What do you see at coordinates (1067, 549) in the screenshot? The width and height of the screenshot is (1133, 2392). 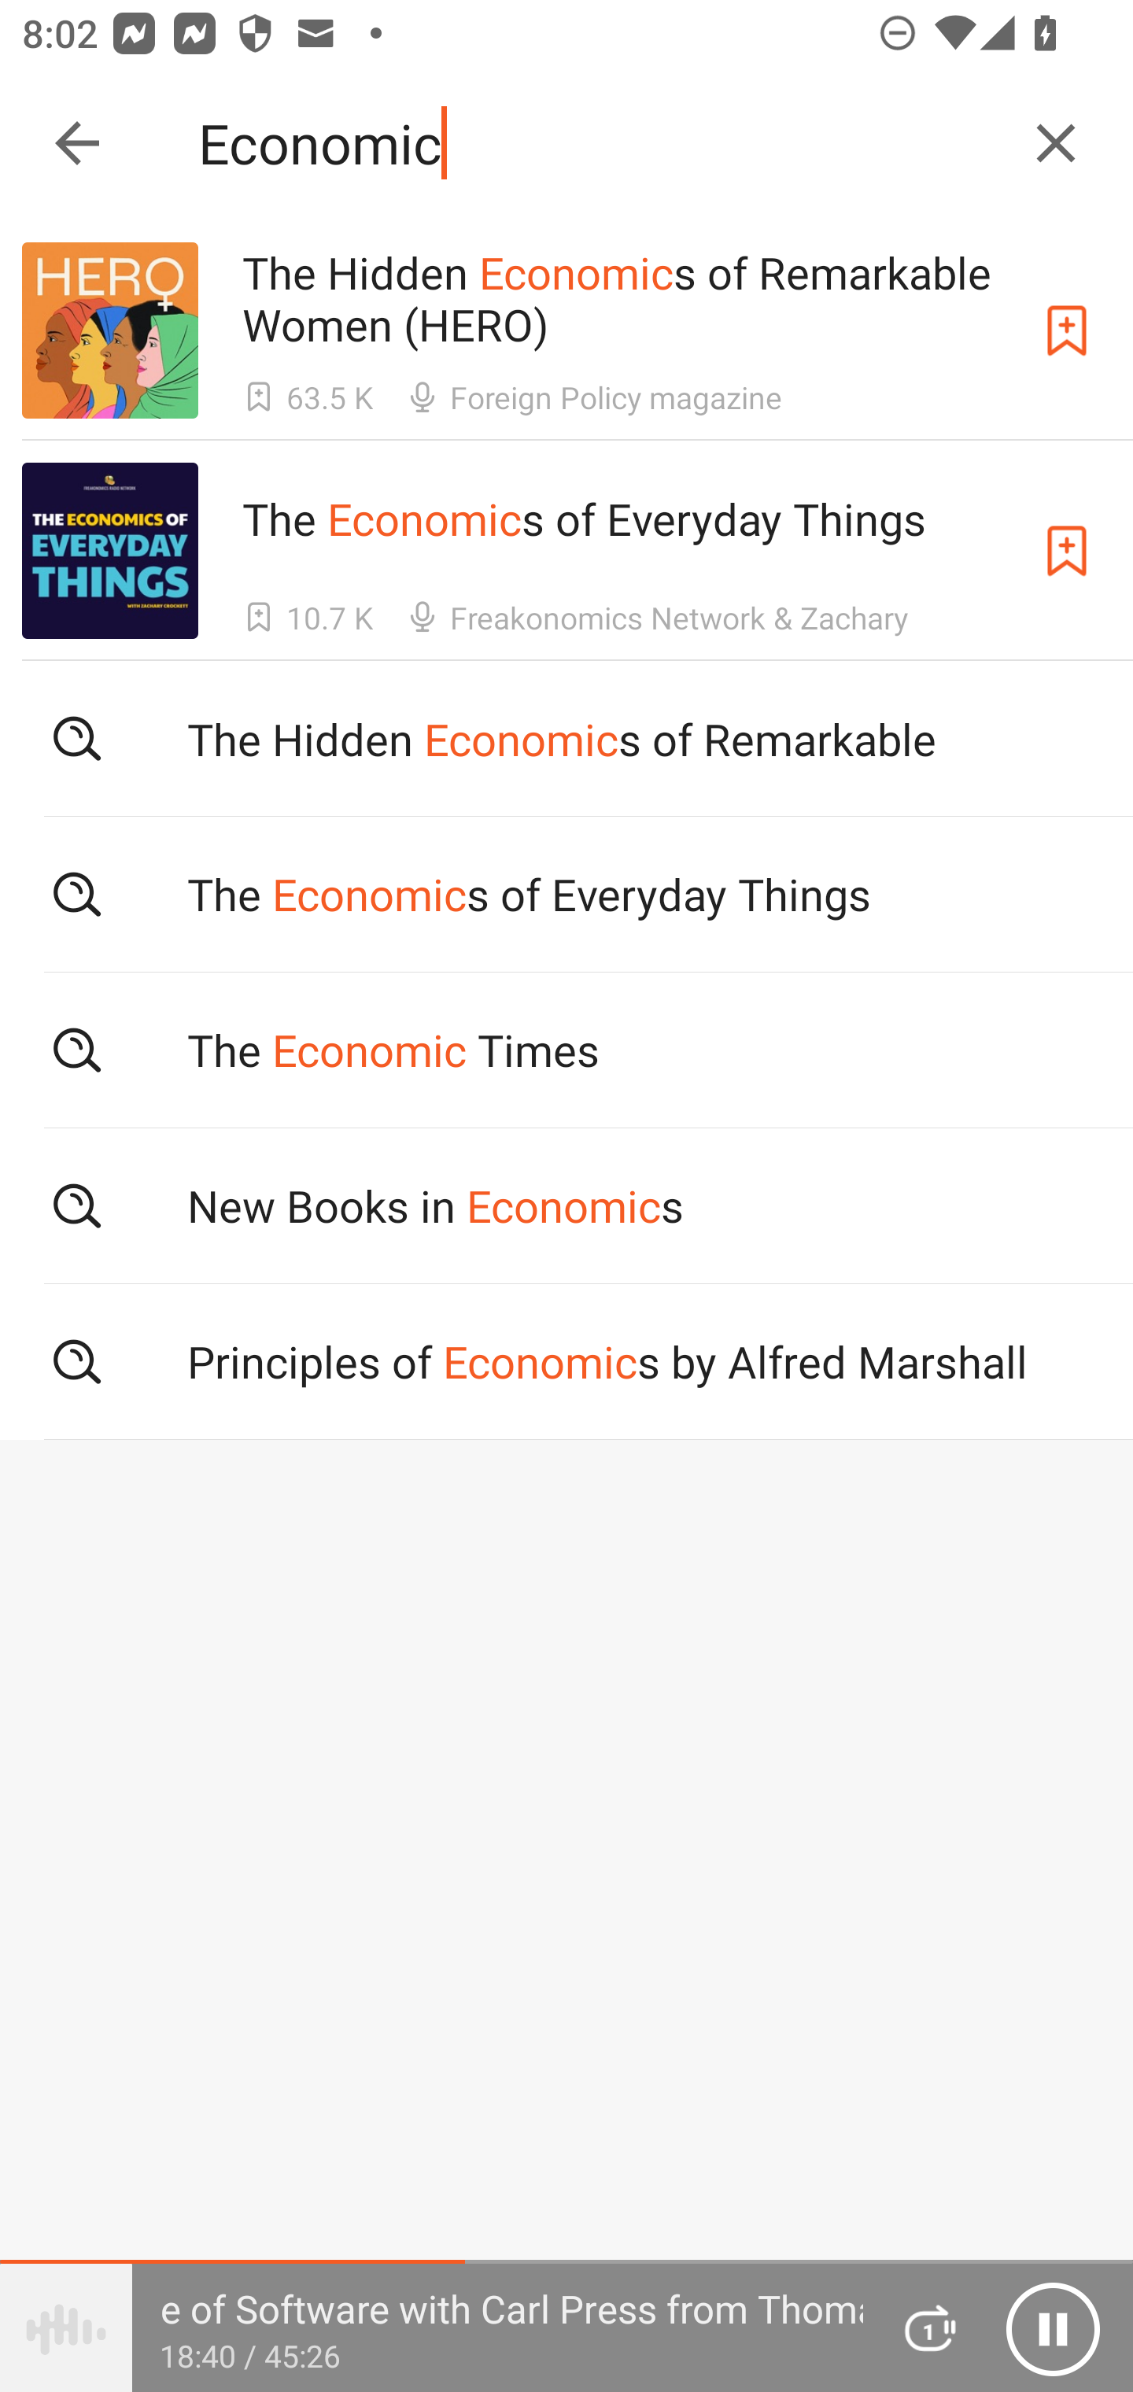 I see `Subscribe` at bounding box center [1067, 549].